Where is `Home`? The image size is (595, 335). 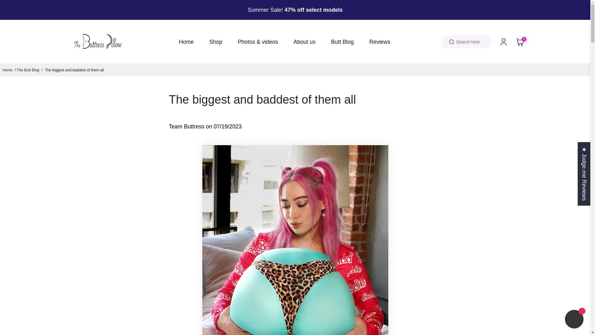
Home is located at coordinates (186, 42).